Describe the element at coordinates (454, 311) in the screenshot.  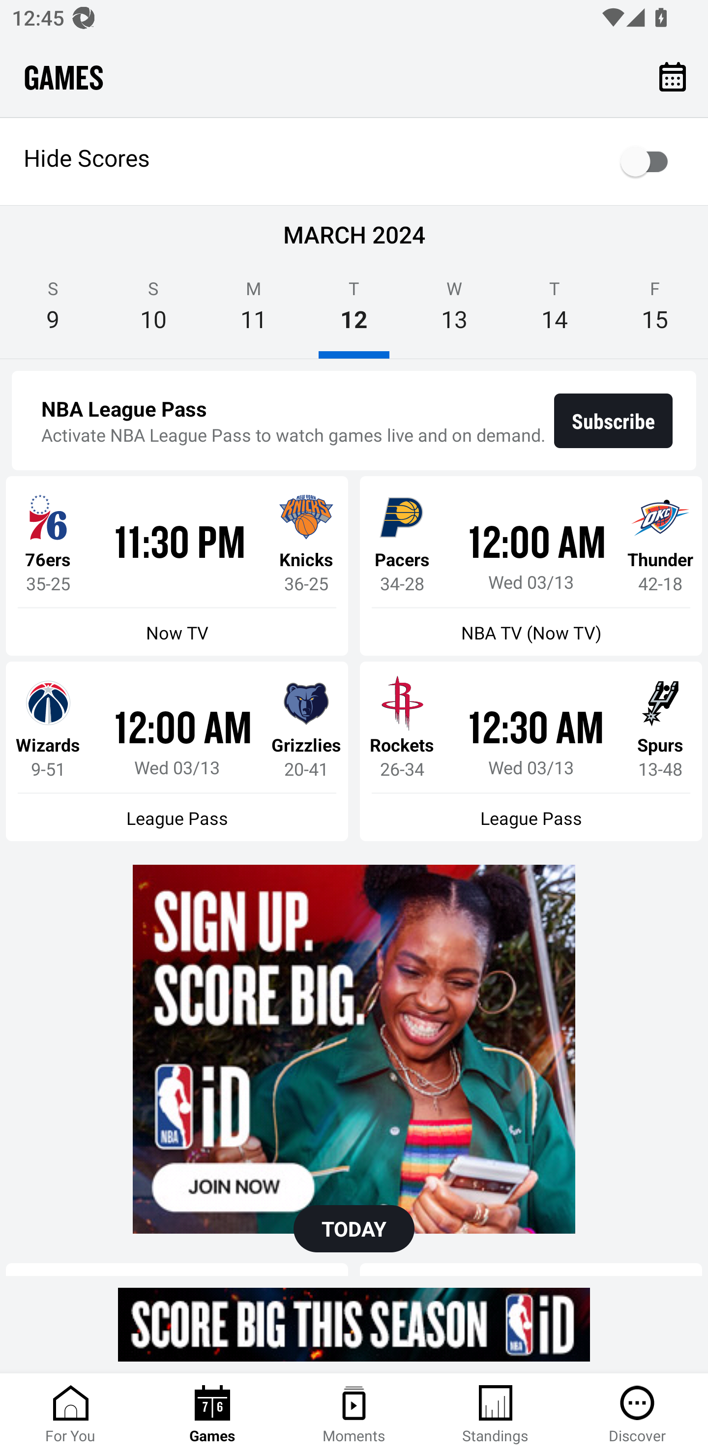
I see `W 13` at that location.